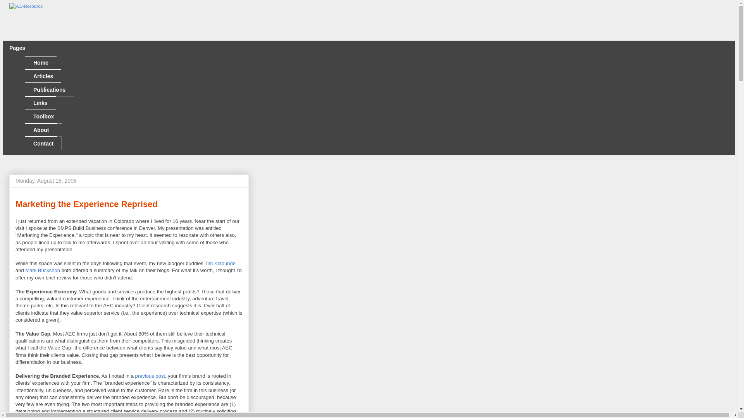 This screenshot has width=744, height=418. What do you see at coordinates (150, 376) in the screenshot?
I see `previous post` at bounding box center [150, 376].